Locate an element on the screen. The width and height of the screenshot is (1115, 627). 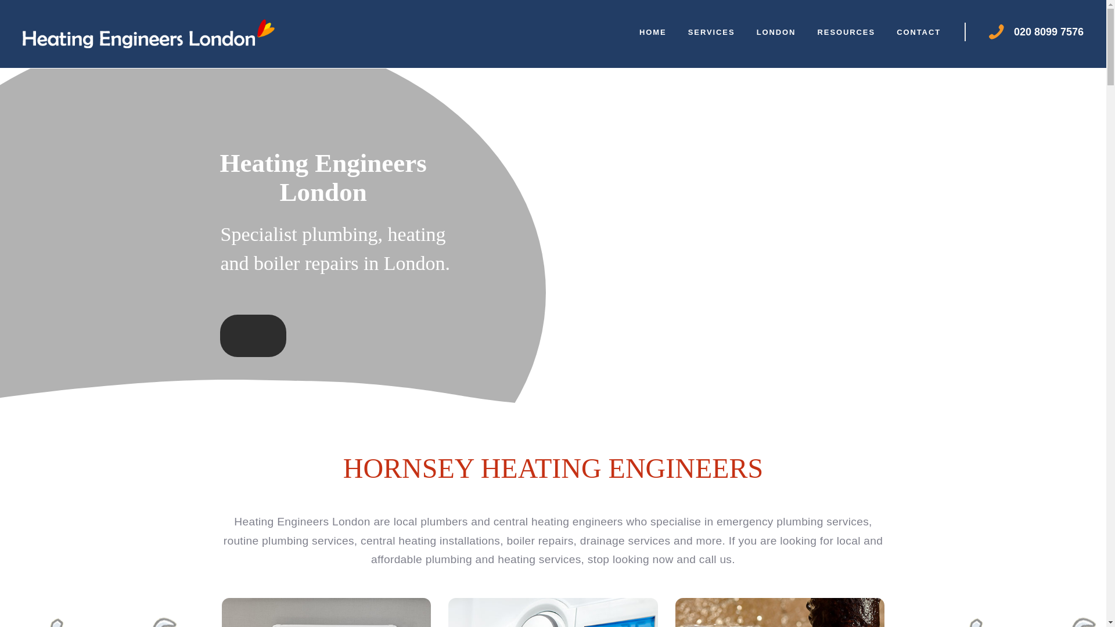
SERVICES is located at coordinates (711, 31).